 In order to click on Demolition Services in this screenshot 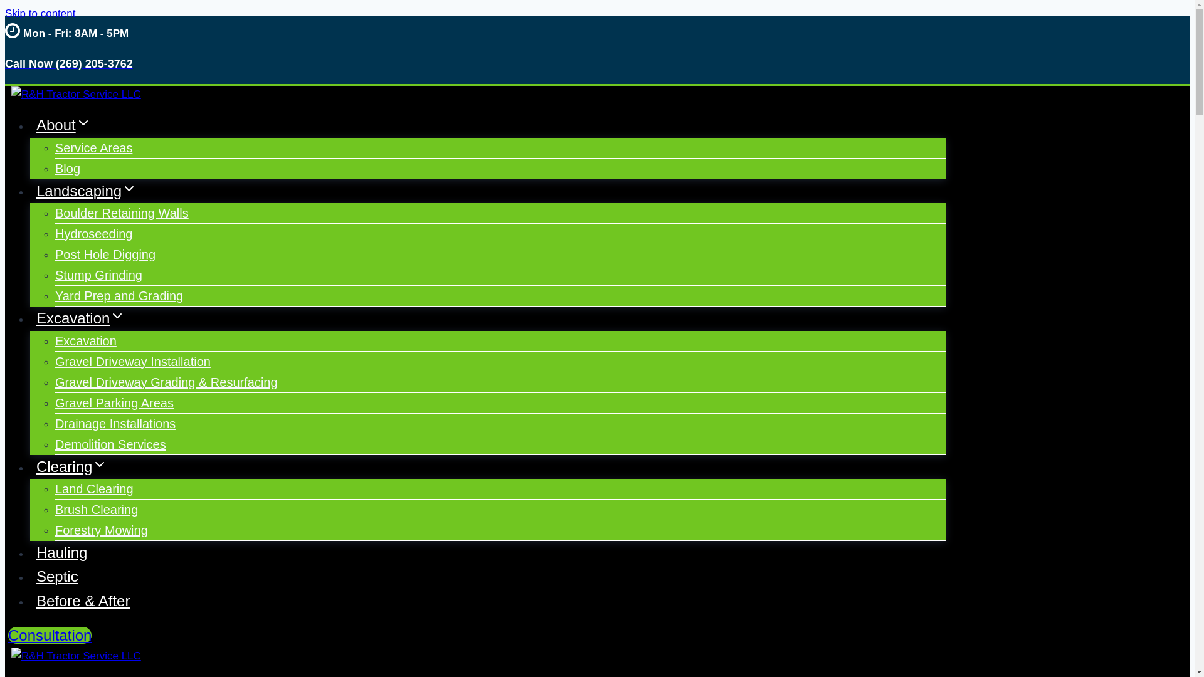, I will do `click(110, 444)`.